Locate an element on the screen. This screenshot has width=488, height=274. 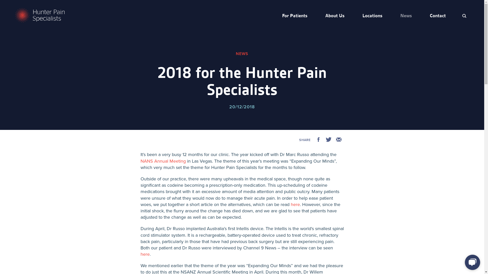
Contact is located at coordinates (438, 16).